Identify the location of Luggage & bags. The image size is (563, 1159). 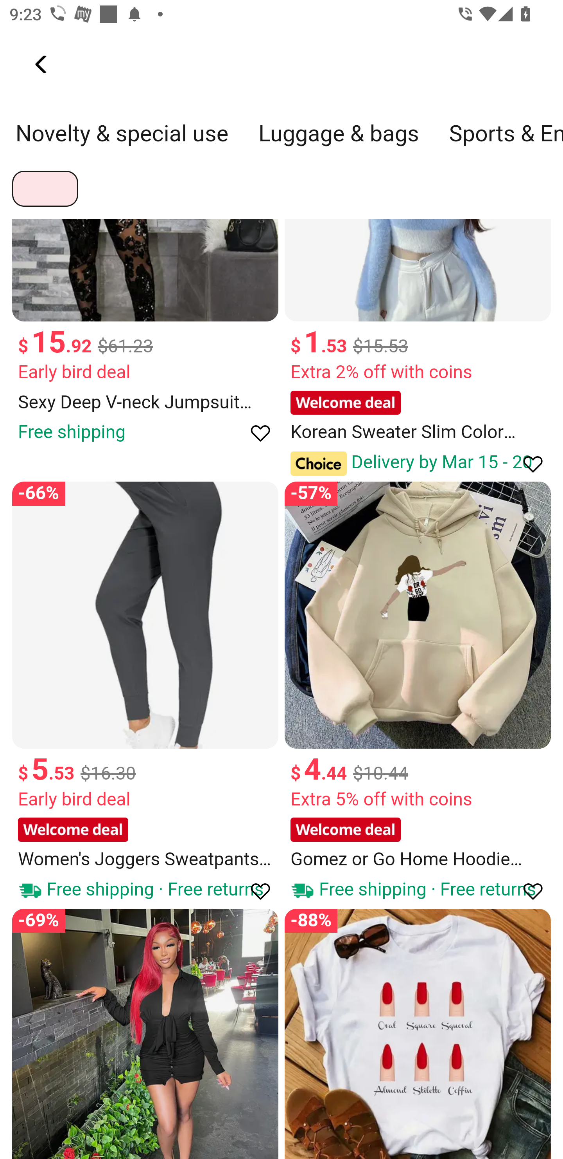
(339, 140).